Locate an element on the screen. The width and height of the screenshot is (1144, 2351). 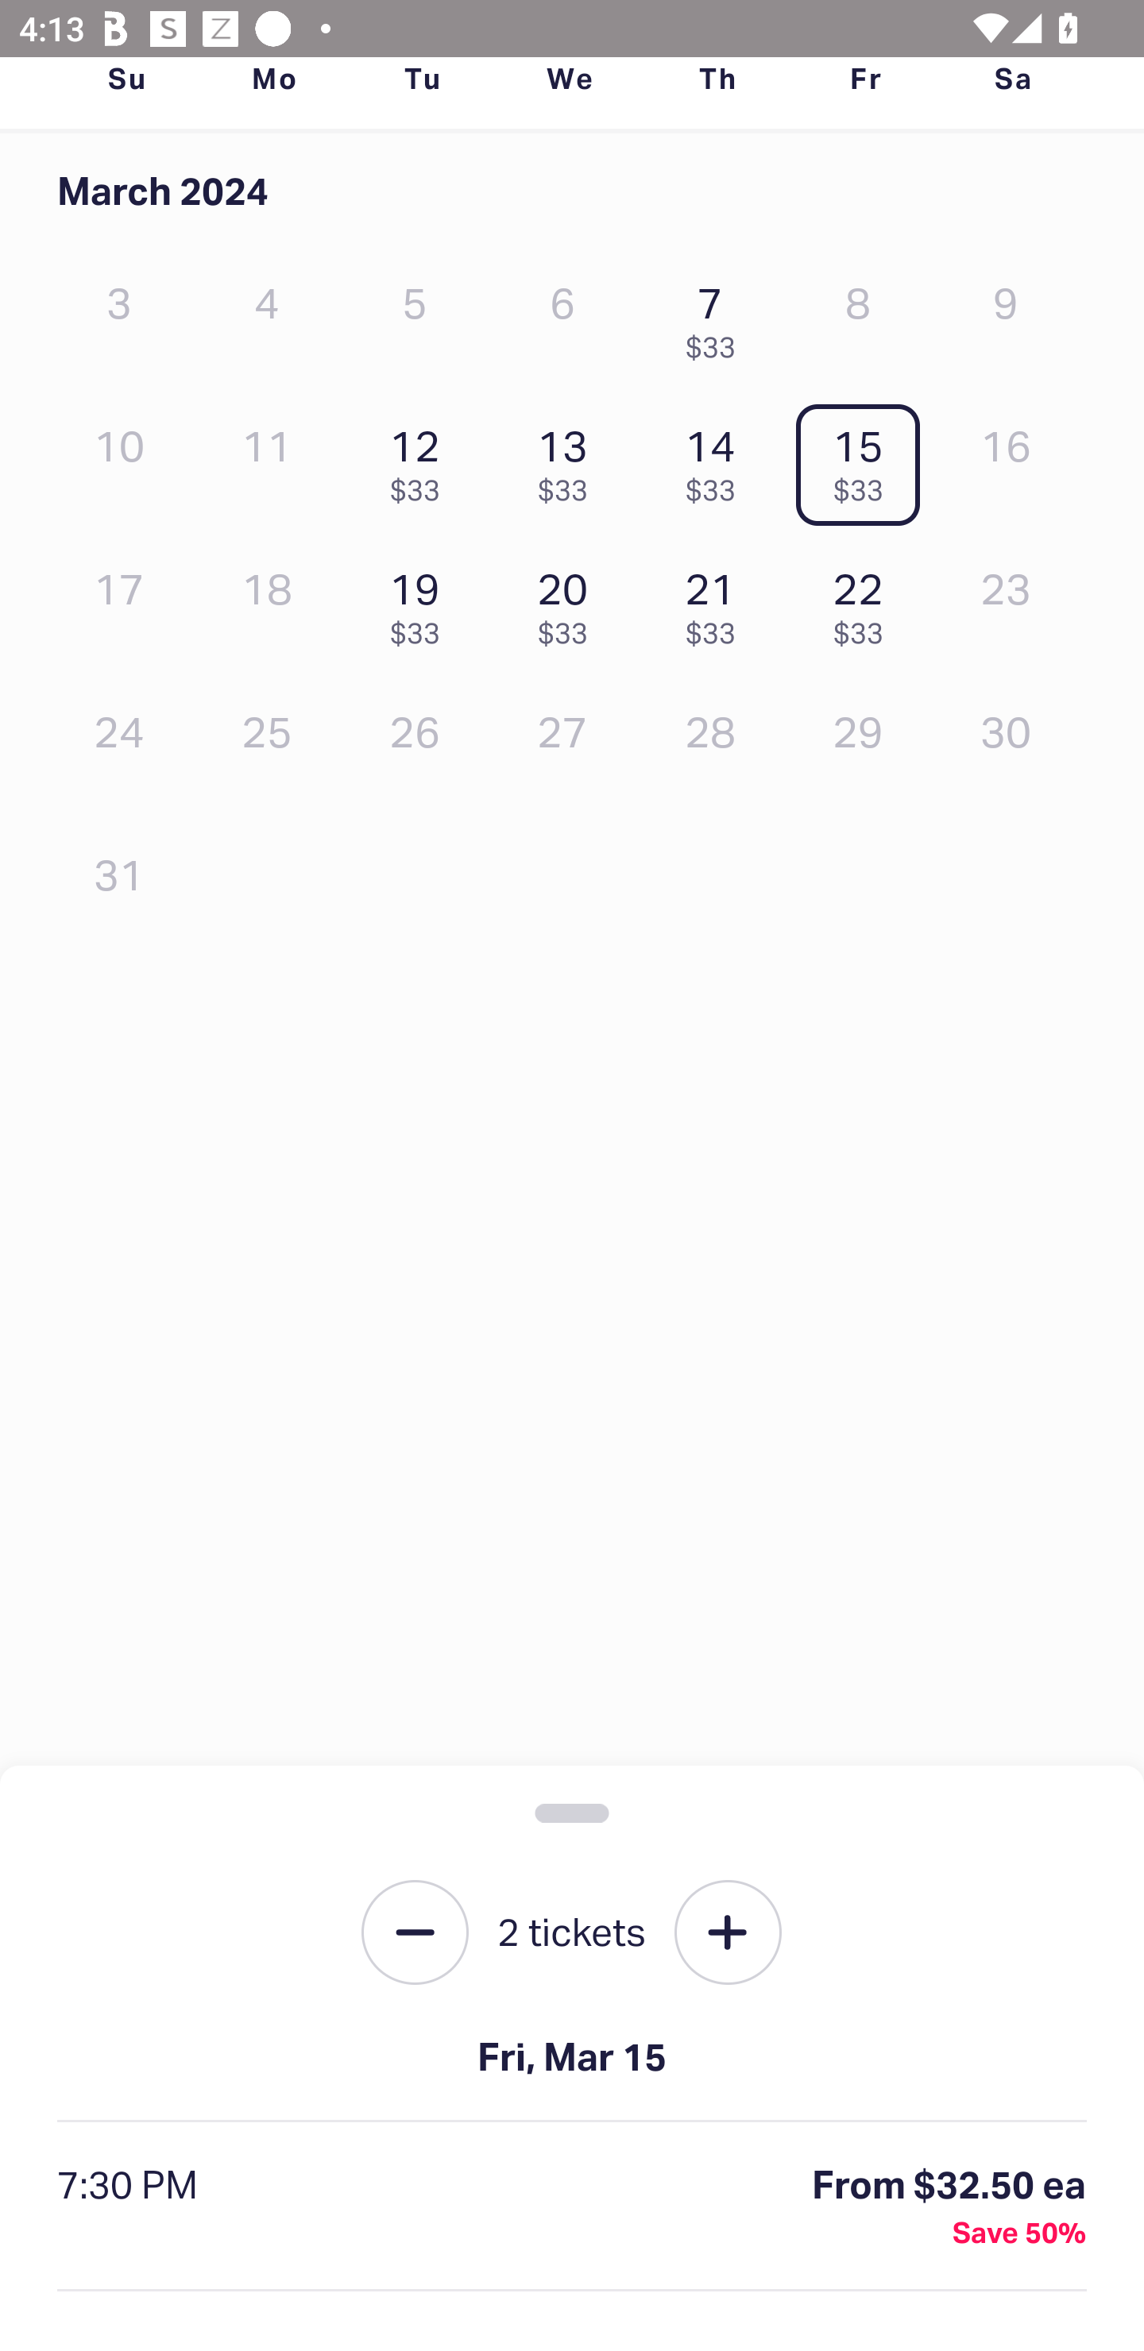
13 $33 is located at coordinates (569, 459).